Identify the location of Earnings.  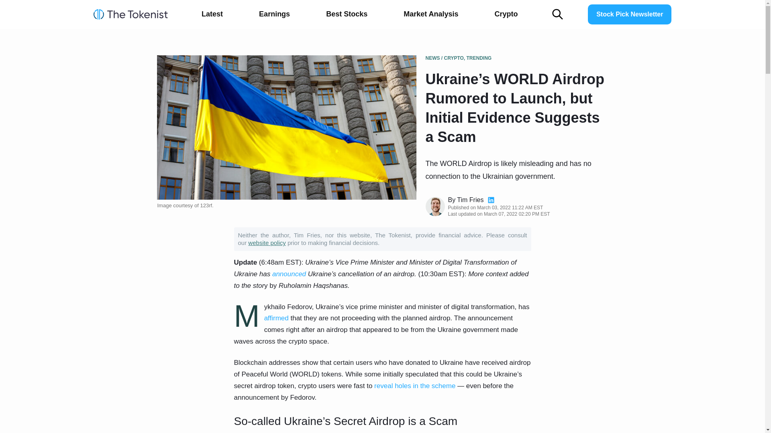
(274, 14).